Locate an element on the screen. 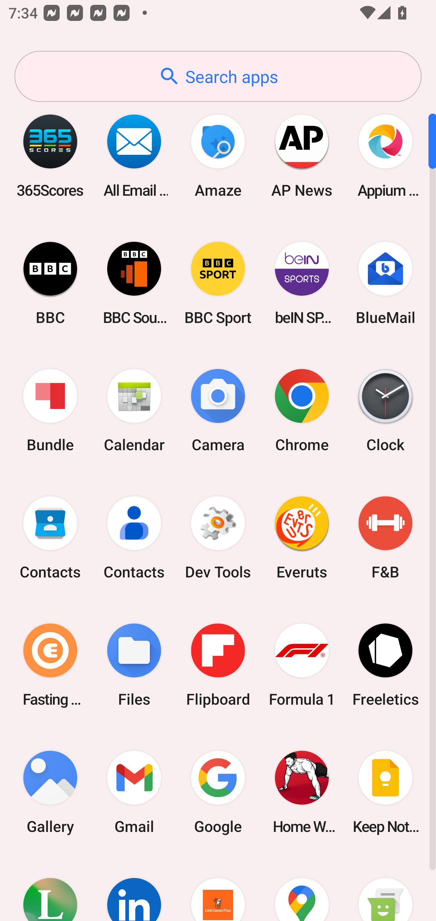  BBC Sport is located at coordinates (218, 283).